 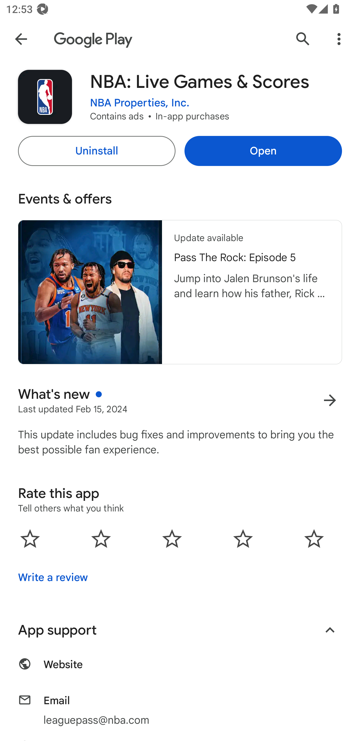 What do you see at coordinates (97, 151) in the screenshot?
I see `Uninstall` at bounding box center [97, 151].